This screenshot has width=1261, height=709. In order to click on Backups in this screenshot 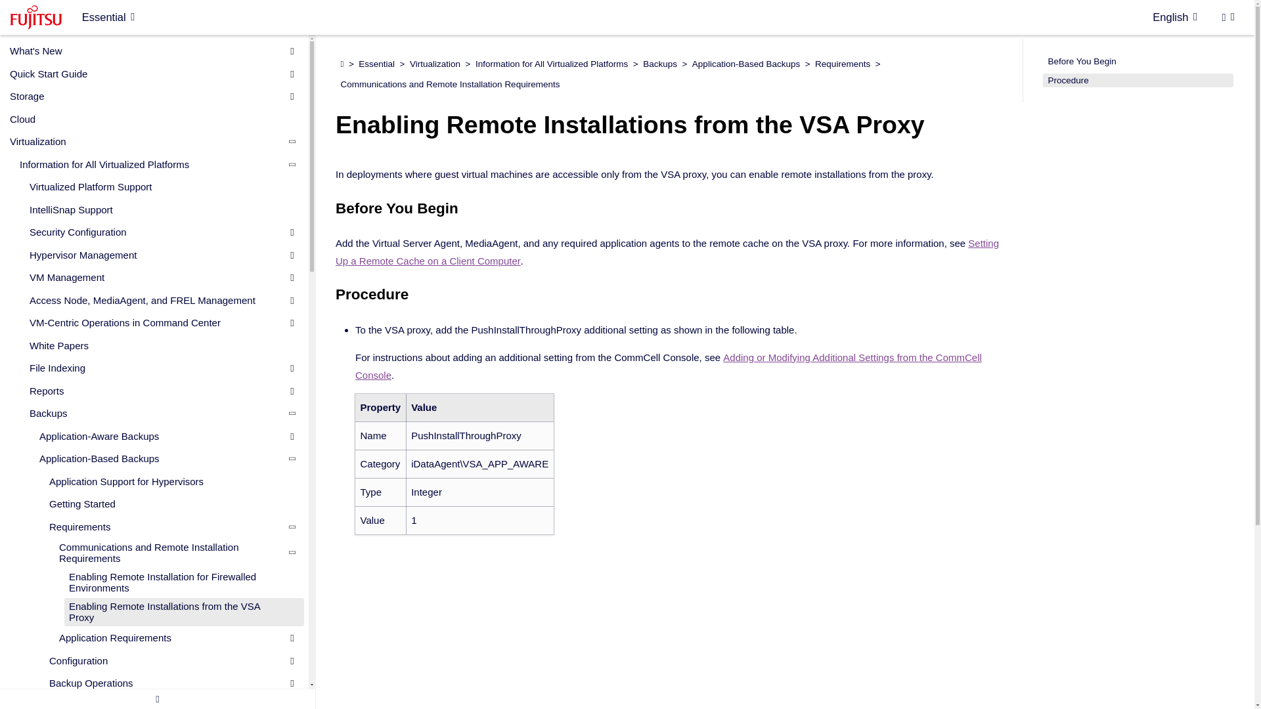, I will do `click(156, 413)`.